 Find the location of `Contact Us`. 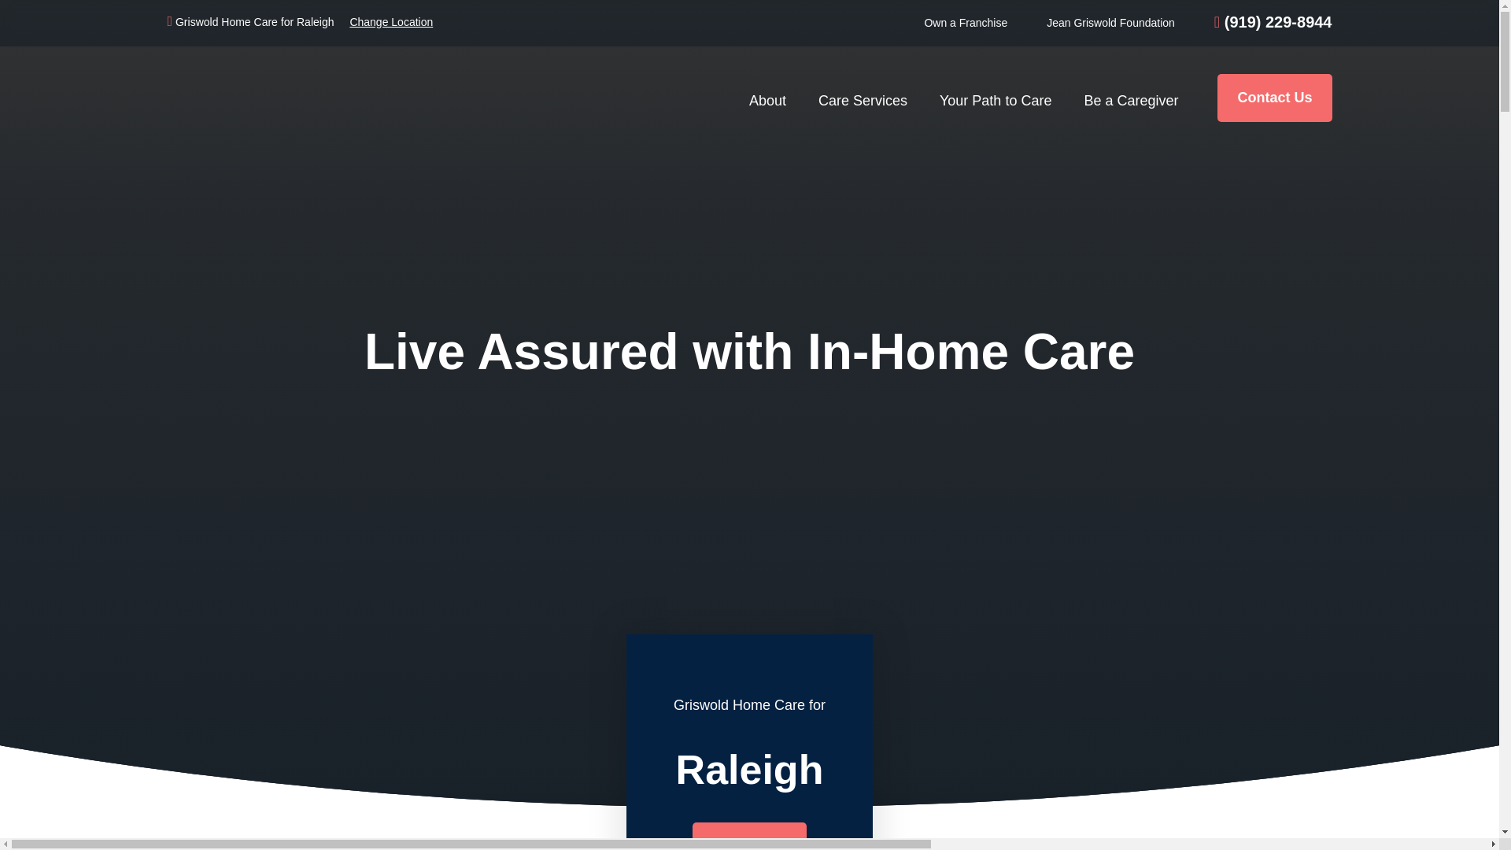

Contact Us is located at coordinates (1274, 98).